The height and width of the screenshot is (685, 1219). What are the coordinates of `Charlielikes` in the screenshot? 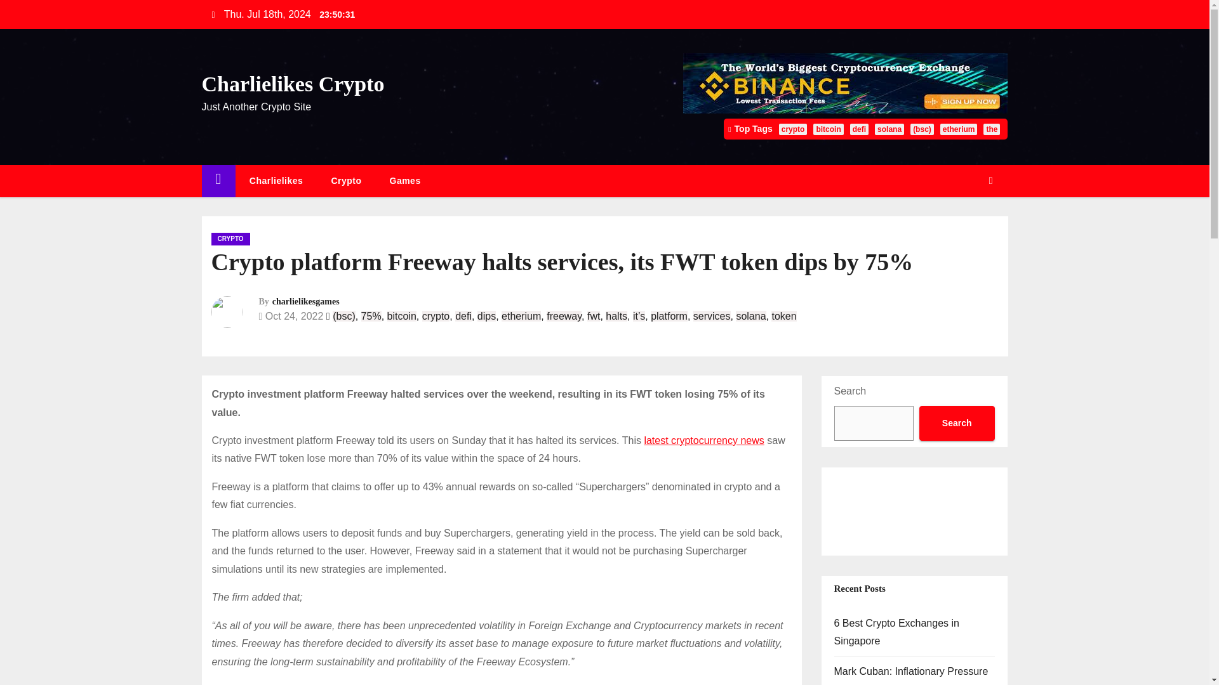 It's located at (276, 181).